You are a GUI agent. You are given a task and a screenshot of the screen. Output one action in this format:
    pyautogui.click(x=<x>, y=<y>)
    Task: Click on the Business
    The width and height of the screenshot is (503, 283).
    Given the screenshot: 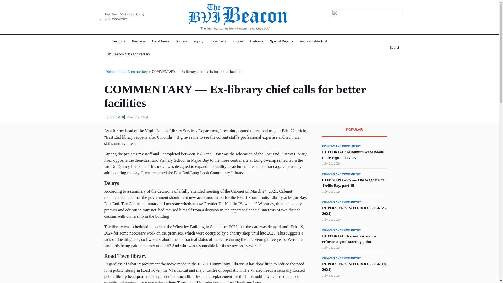 What is the action you would take?
    pyautogui.click(x=139, y=41)
    